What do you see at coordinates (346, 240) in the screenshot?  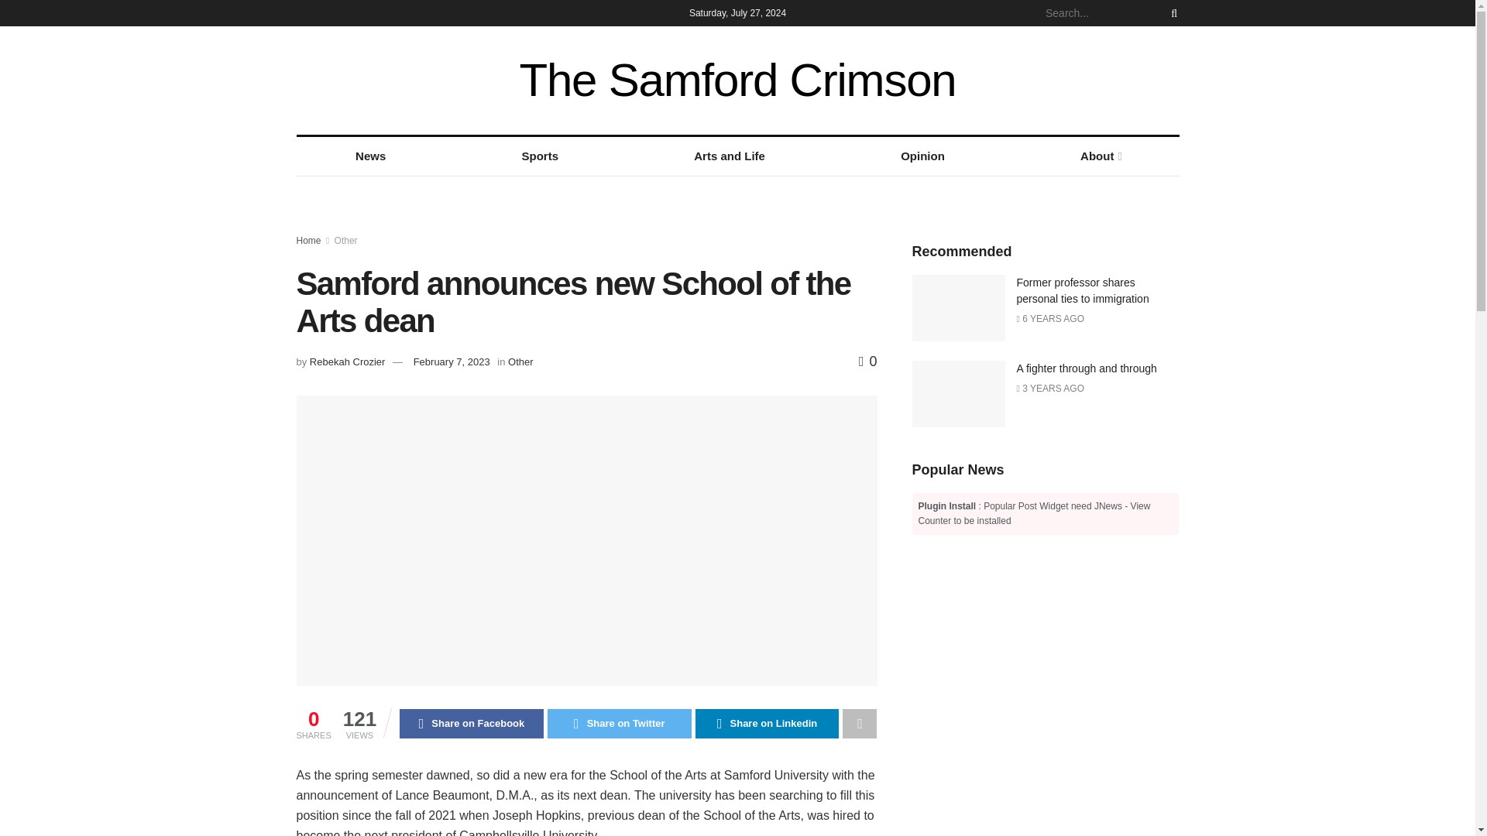 I see `Other` at bounding box center [346, 240].